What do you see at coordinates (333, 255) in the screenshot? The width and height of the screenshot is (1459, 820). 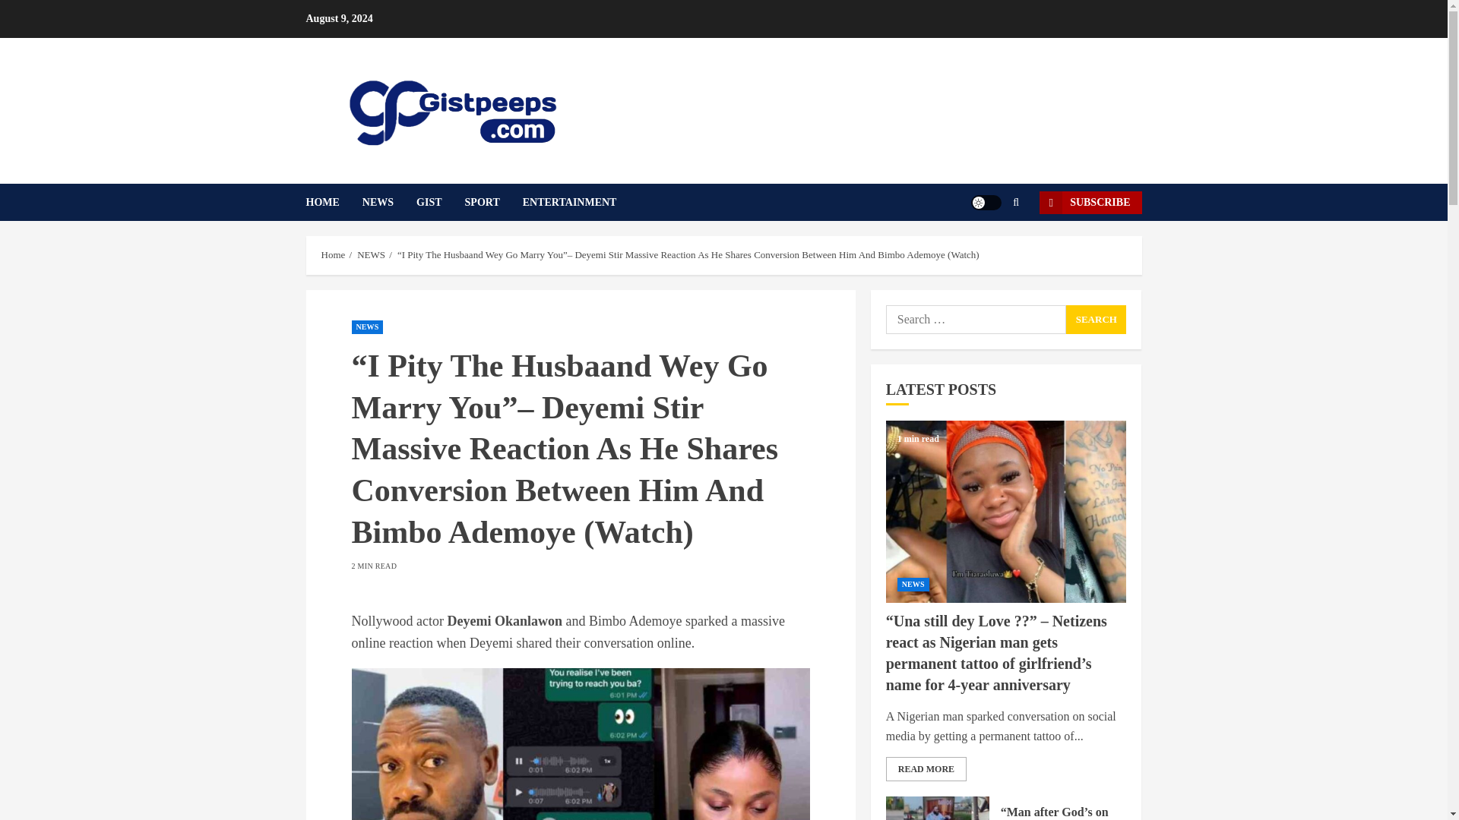 I see `Home` at bounding box center [333, 255].